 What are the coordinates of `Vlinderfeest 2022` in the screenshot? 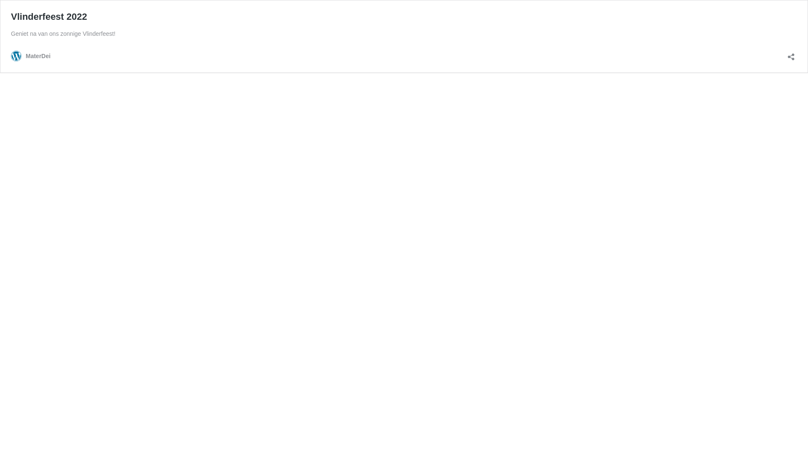 It's located at (49, 17).